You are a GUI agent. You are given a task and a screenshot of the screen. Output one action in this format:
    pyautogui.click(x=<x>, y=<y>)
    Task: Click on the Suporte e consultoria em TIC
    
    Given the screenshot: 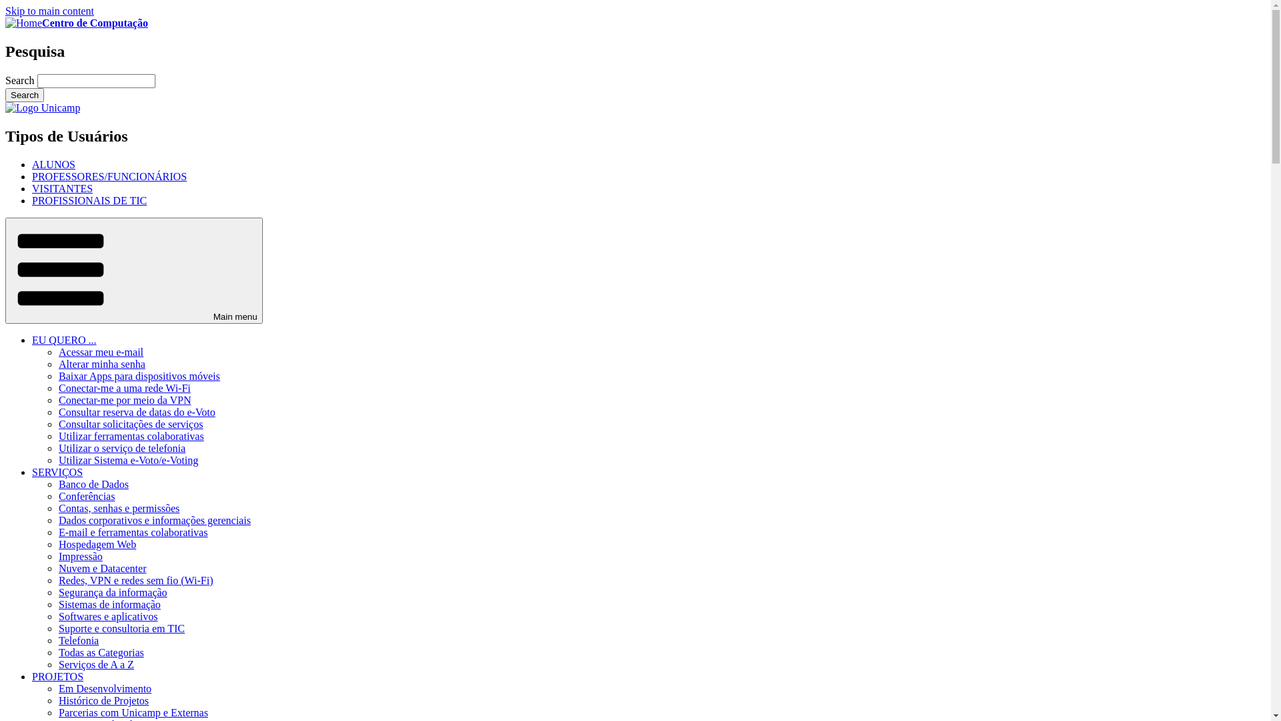 What is the action you would take?
    pyautogui.click(x=121, y=629)
    